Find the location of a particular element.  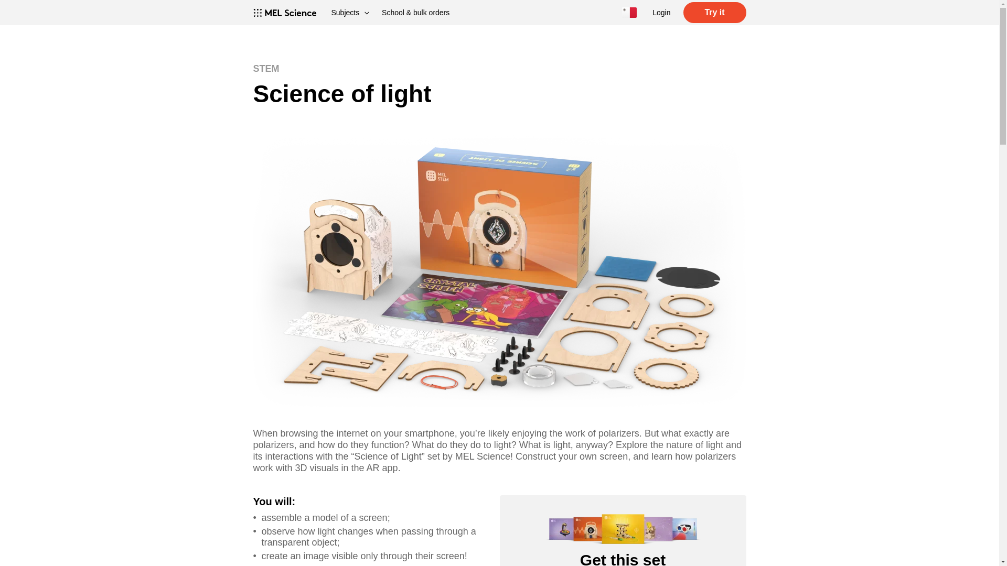

Subjects is located at coordinates (350, 13).